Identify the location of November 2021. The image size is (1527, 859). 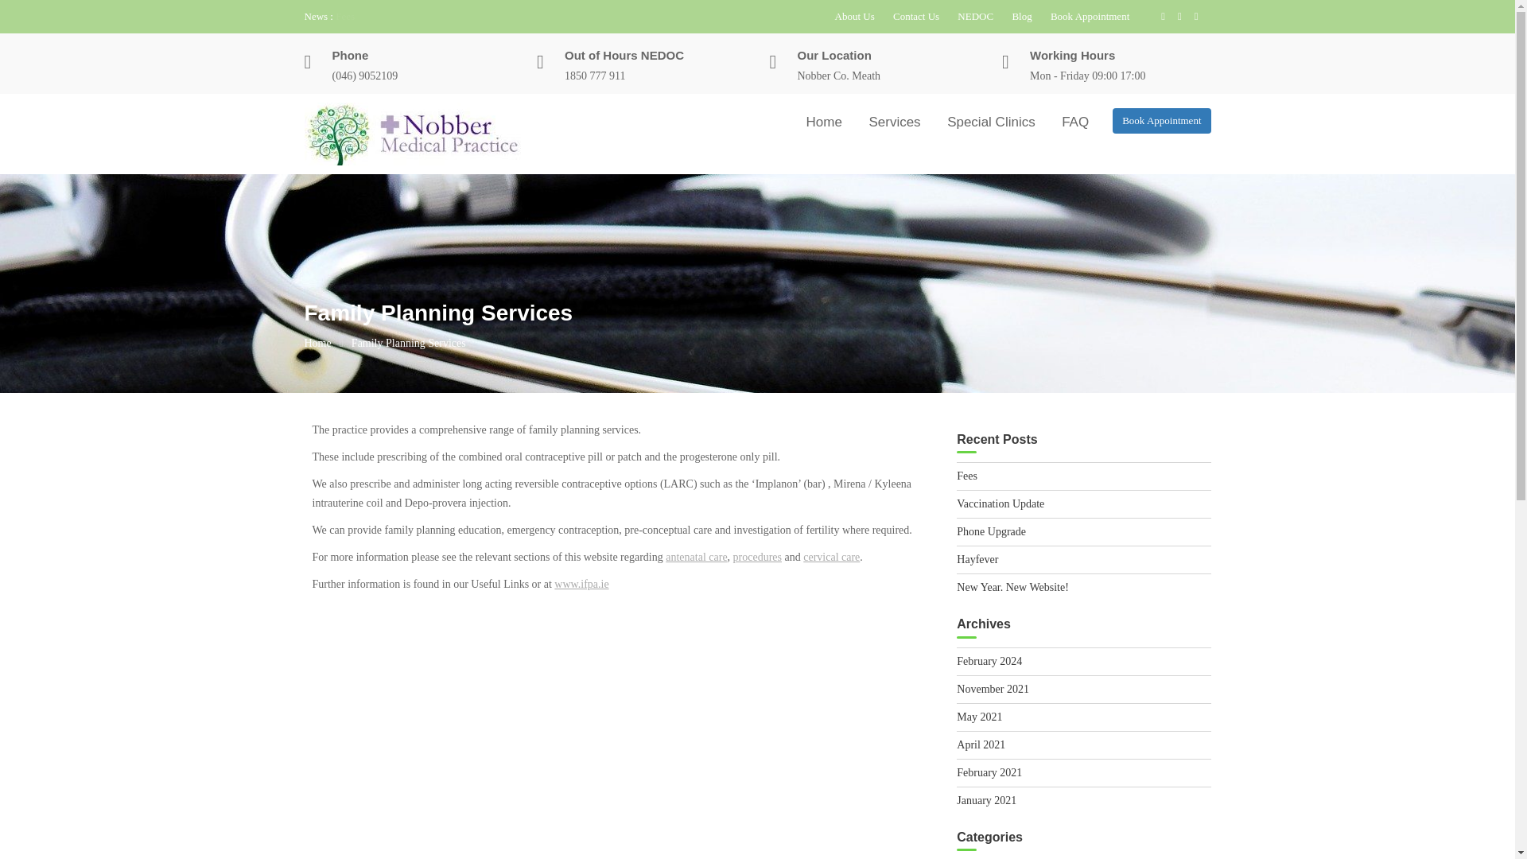
(993, 689).